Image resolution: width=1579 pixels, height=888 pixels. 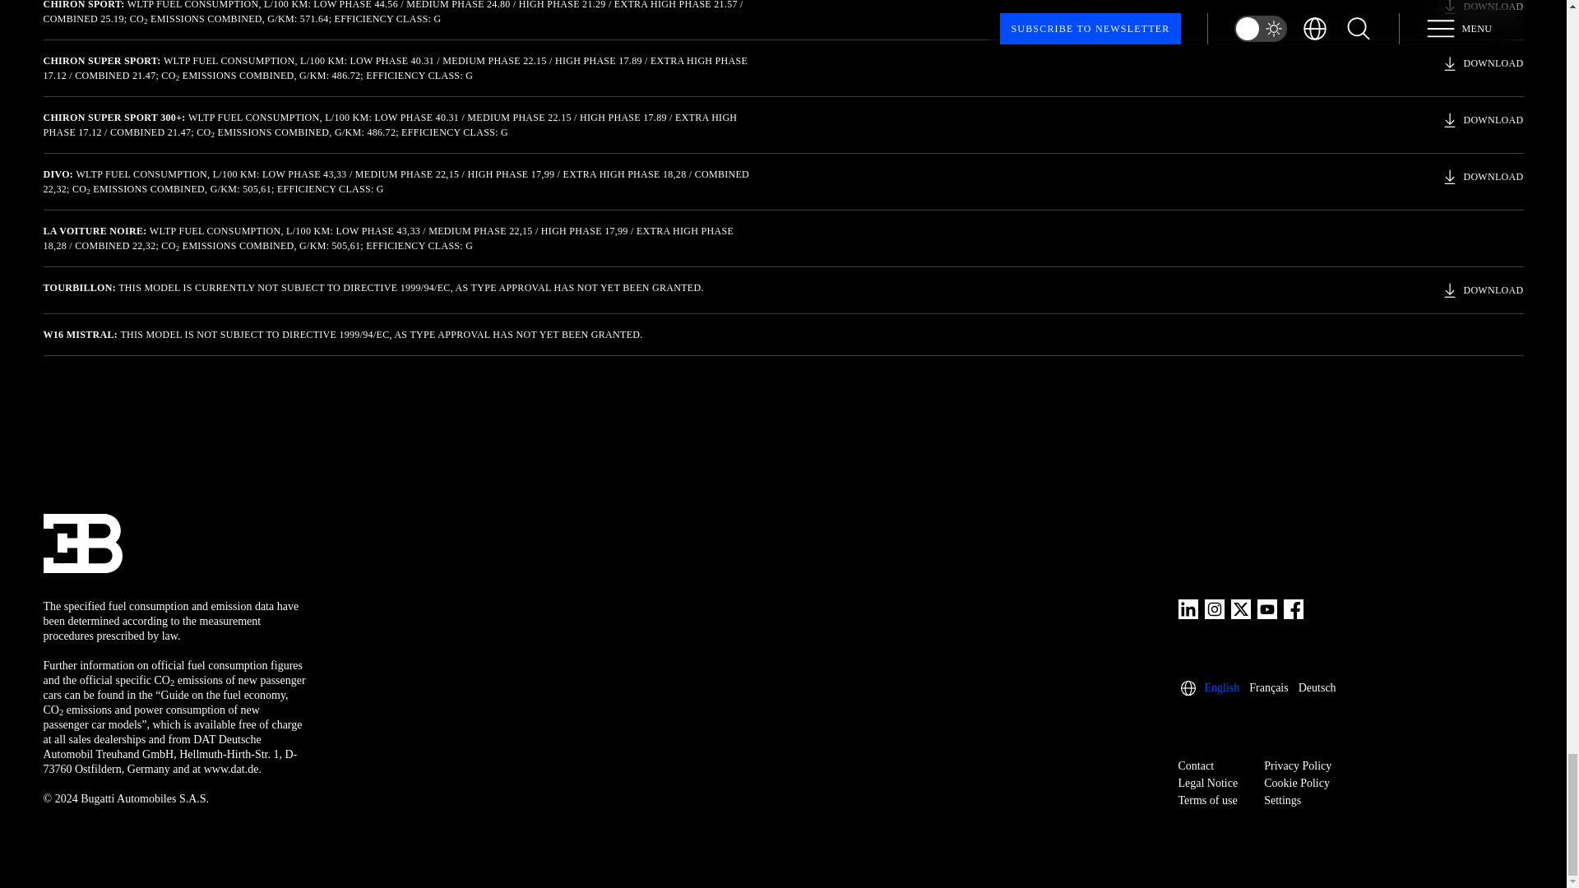 What do you see at coordinates (1482, 119) in the screenshot?
I see `DOWNLOAD` at bounding box center [1482, 119].